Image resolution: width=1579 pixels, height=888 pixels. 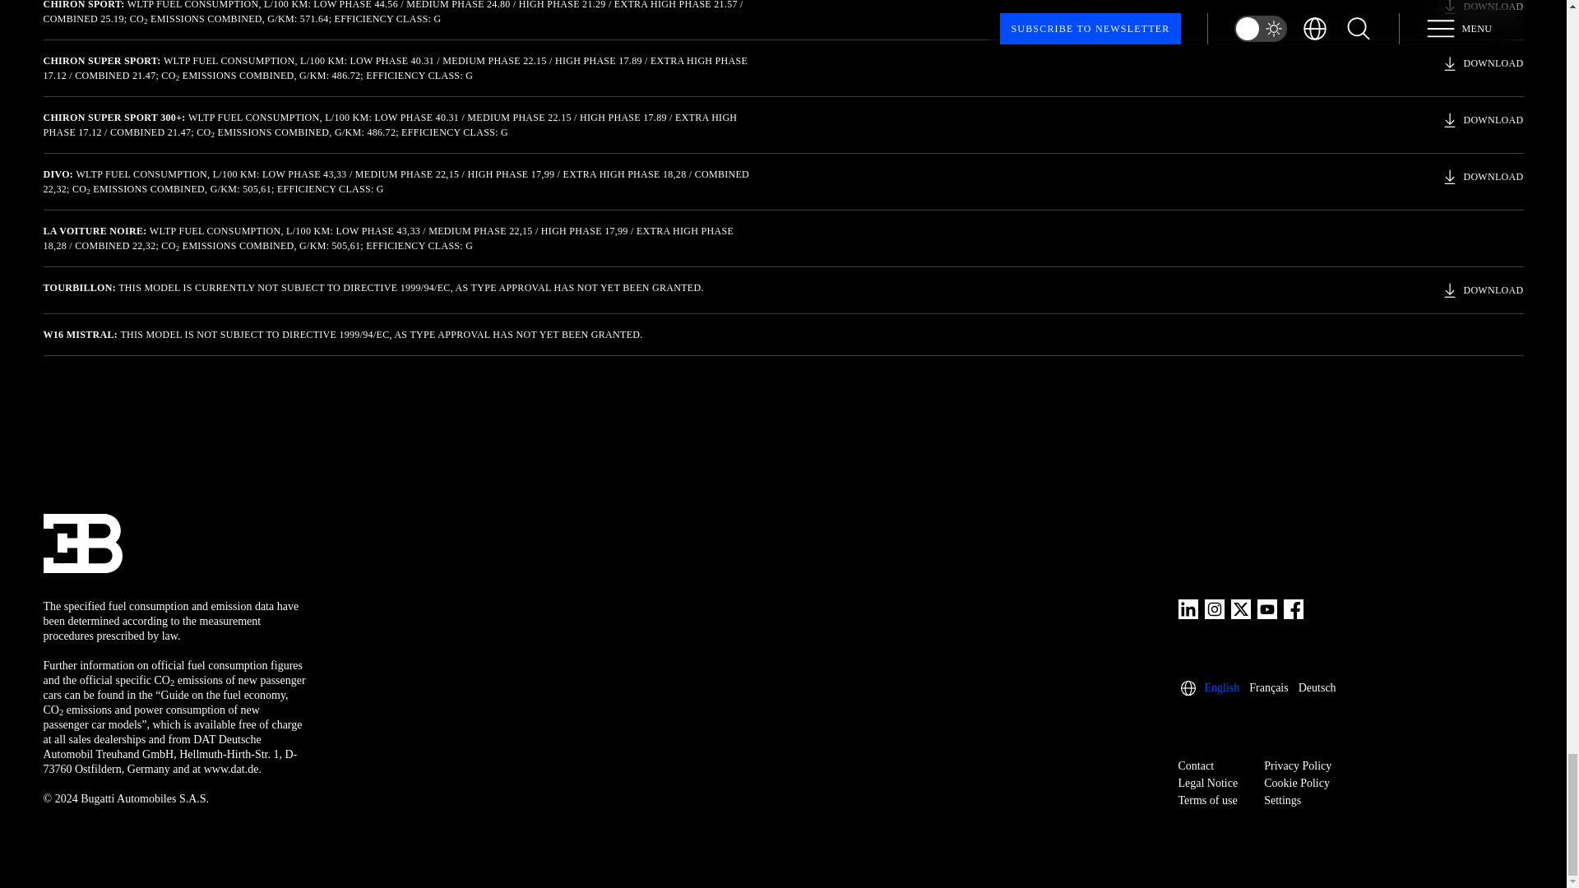 What do you see at coordinates (1482, 119) in the screenshot?
I see `DOWNLOAD` at bounding box center [1482, 119].